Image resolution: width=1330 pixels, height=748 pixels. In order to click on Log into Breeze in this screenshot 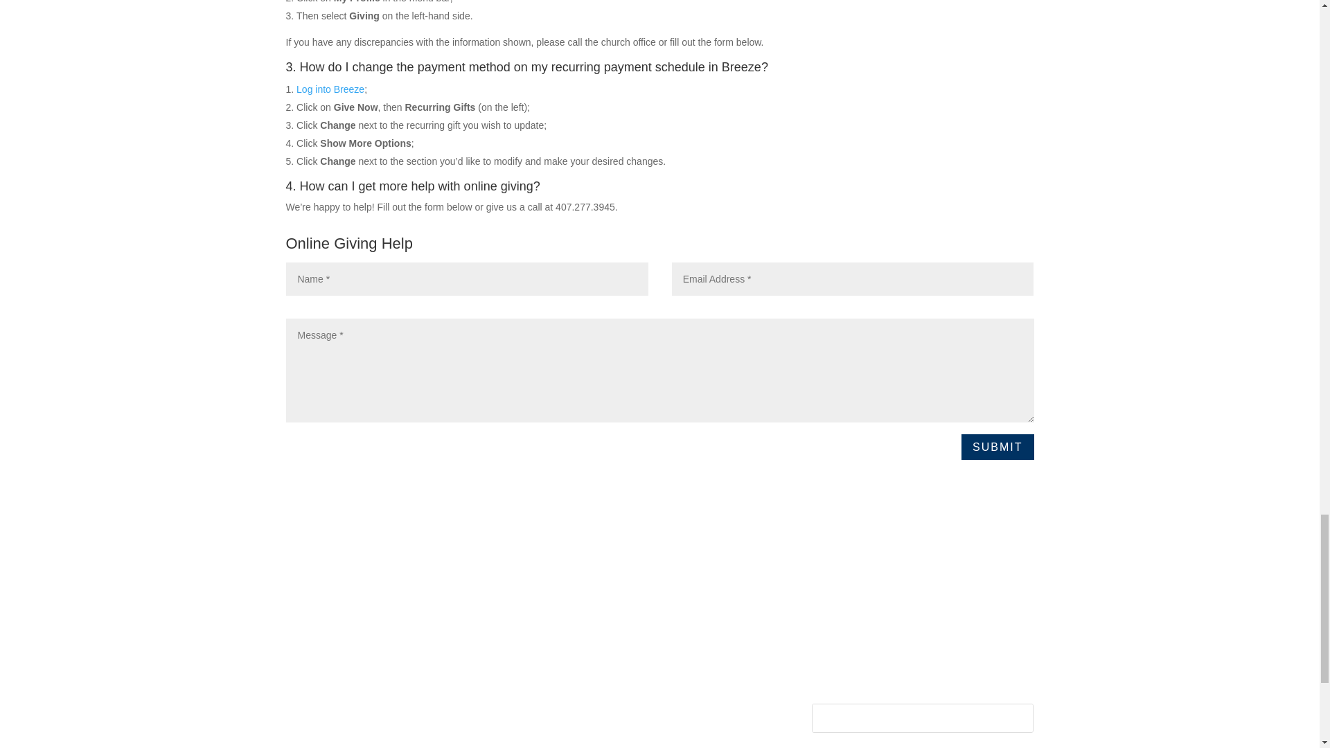, I will do `click(330, 89)`.